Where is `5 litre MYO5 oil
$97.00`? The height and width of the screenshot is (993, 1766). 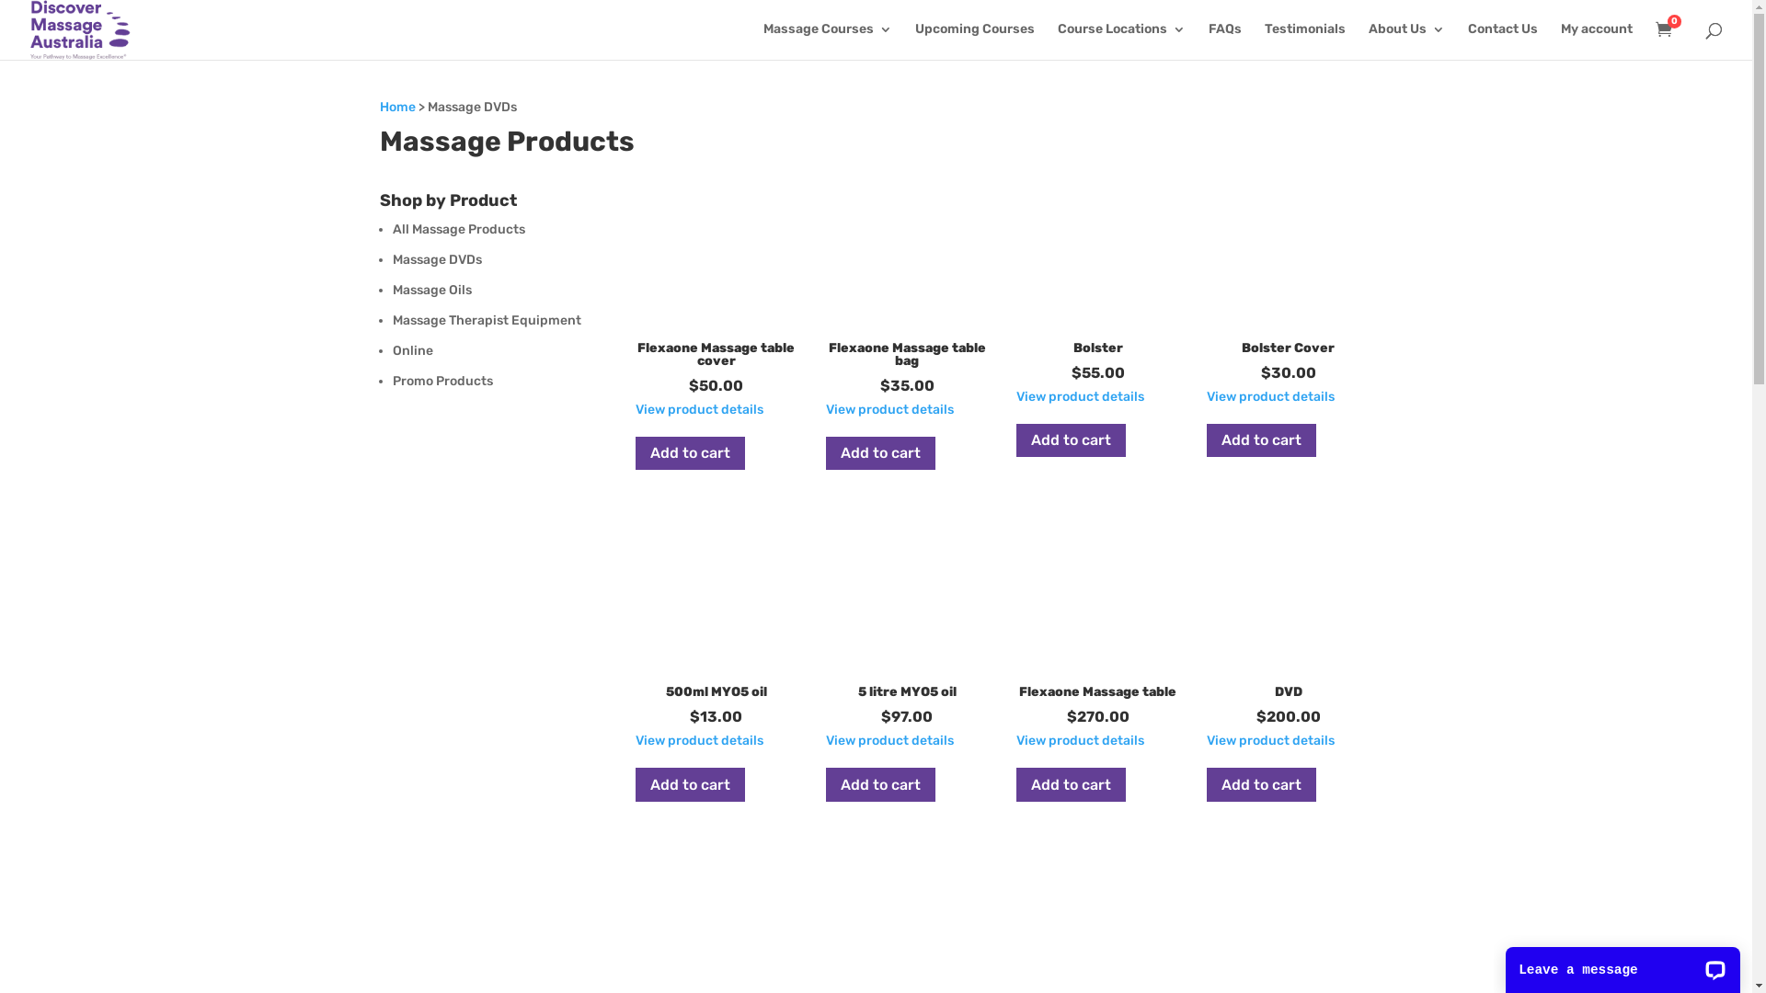
5 litre MYO5 oil
$97.00 is located at coordinates (907, 629).